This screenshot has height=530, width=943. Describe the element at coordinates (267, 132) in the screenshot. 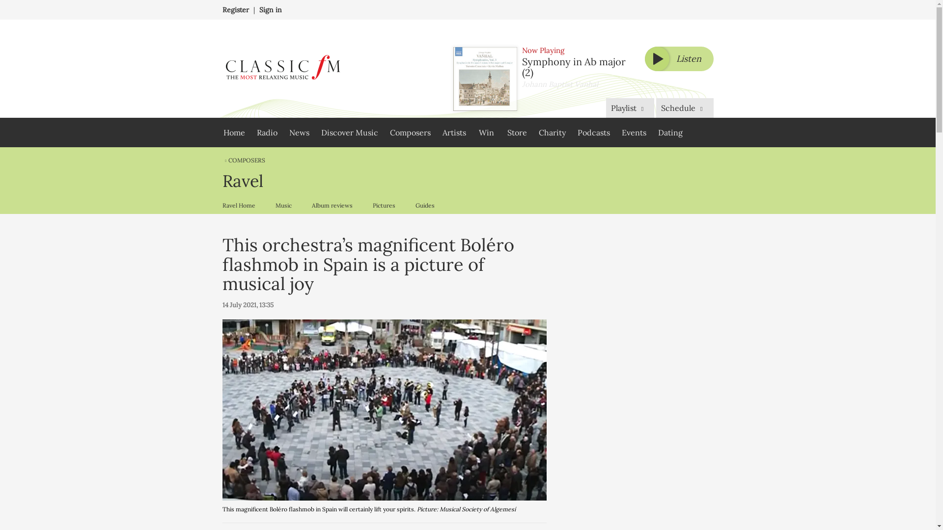

I see `Radio` at that location.